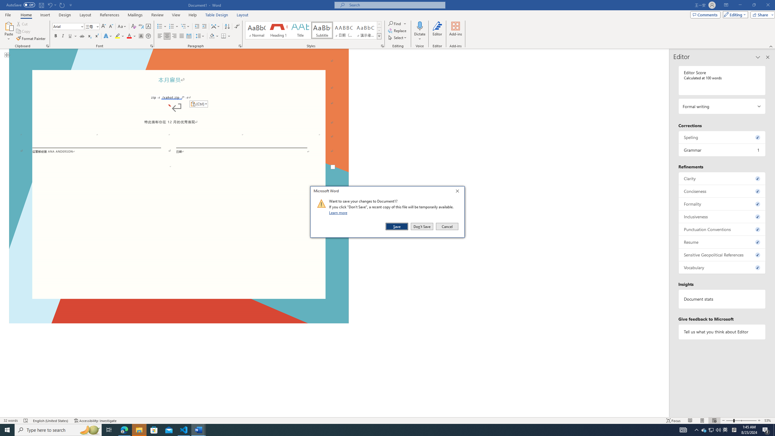 The height and width of the screenshot is (436, 775). What do you see at coordinates (420, 37) in the screenshot?
I see `More Options` at bounding box center [420, 37].